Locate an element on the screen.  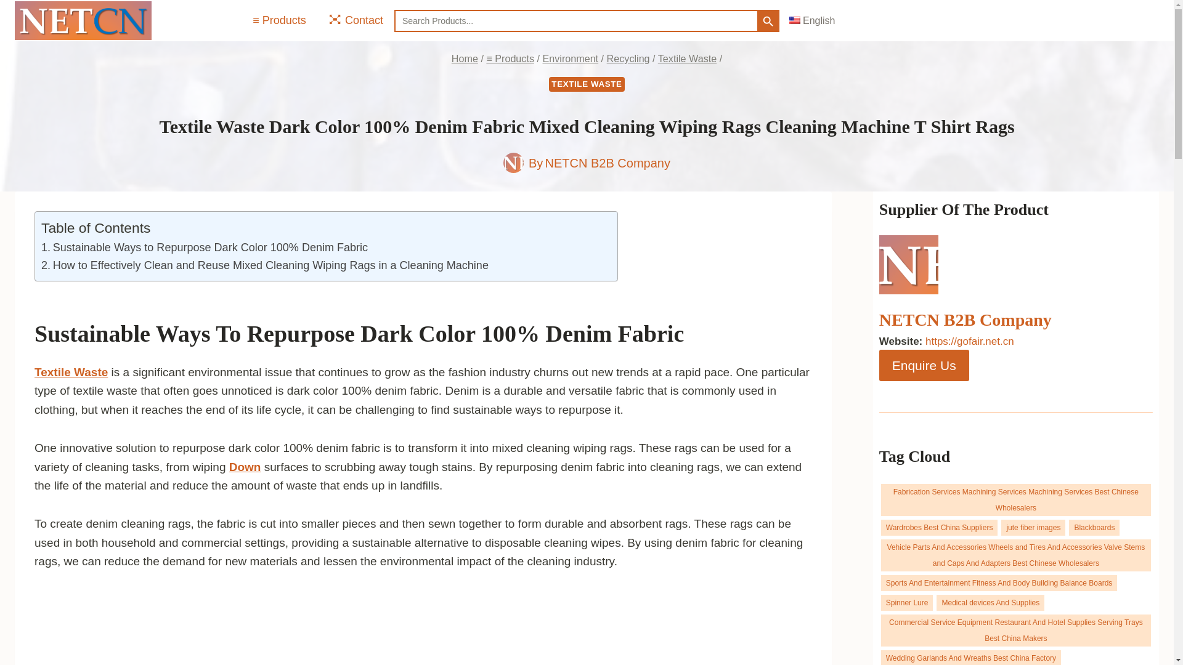
Textile Waste is located at coordinates (70, 372).